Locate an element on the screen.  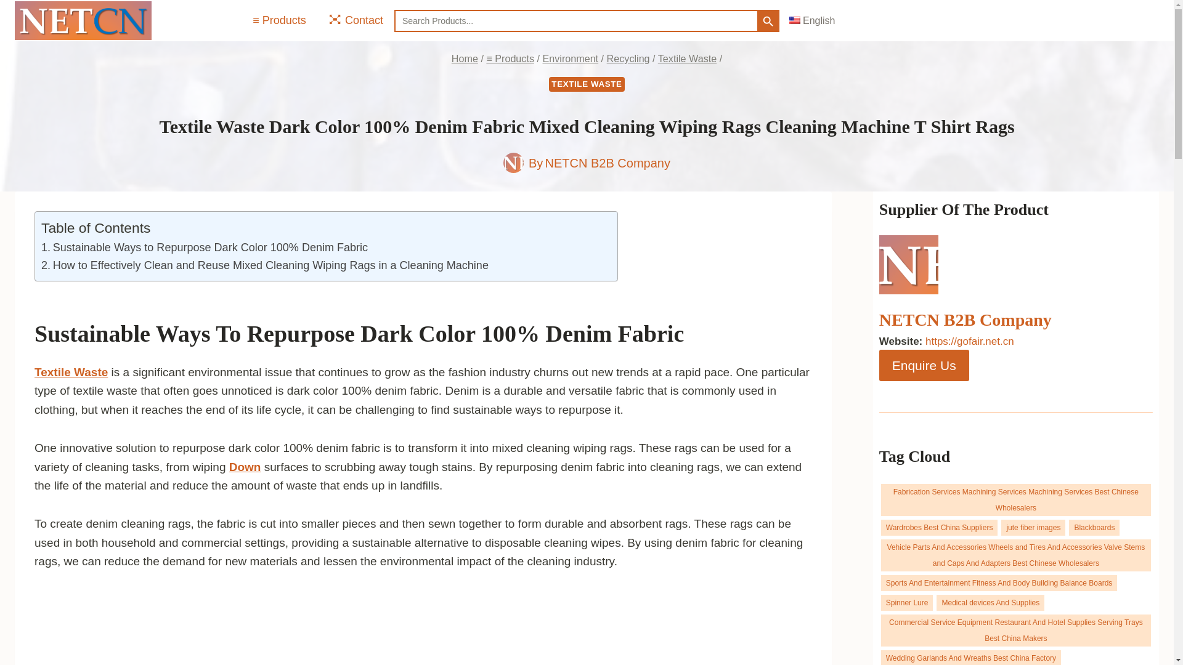
Textile Waste is located at coordinates (70, 372).